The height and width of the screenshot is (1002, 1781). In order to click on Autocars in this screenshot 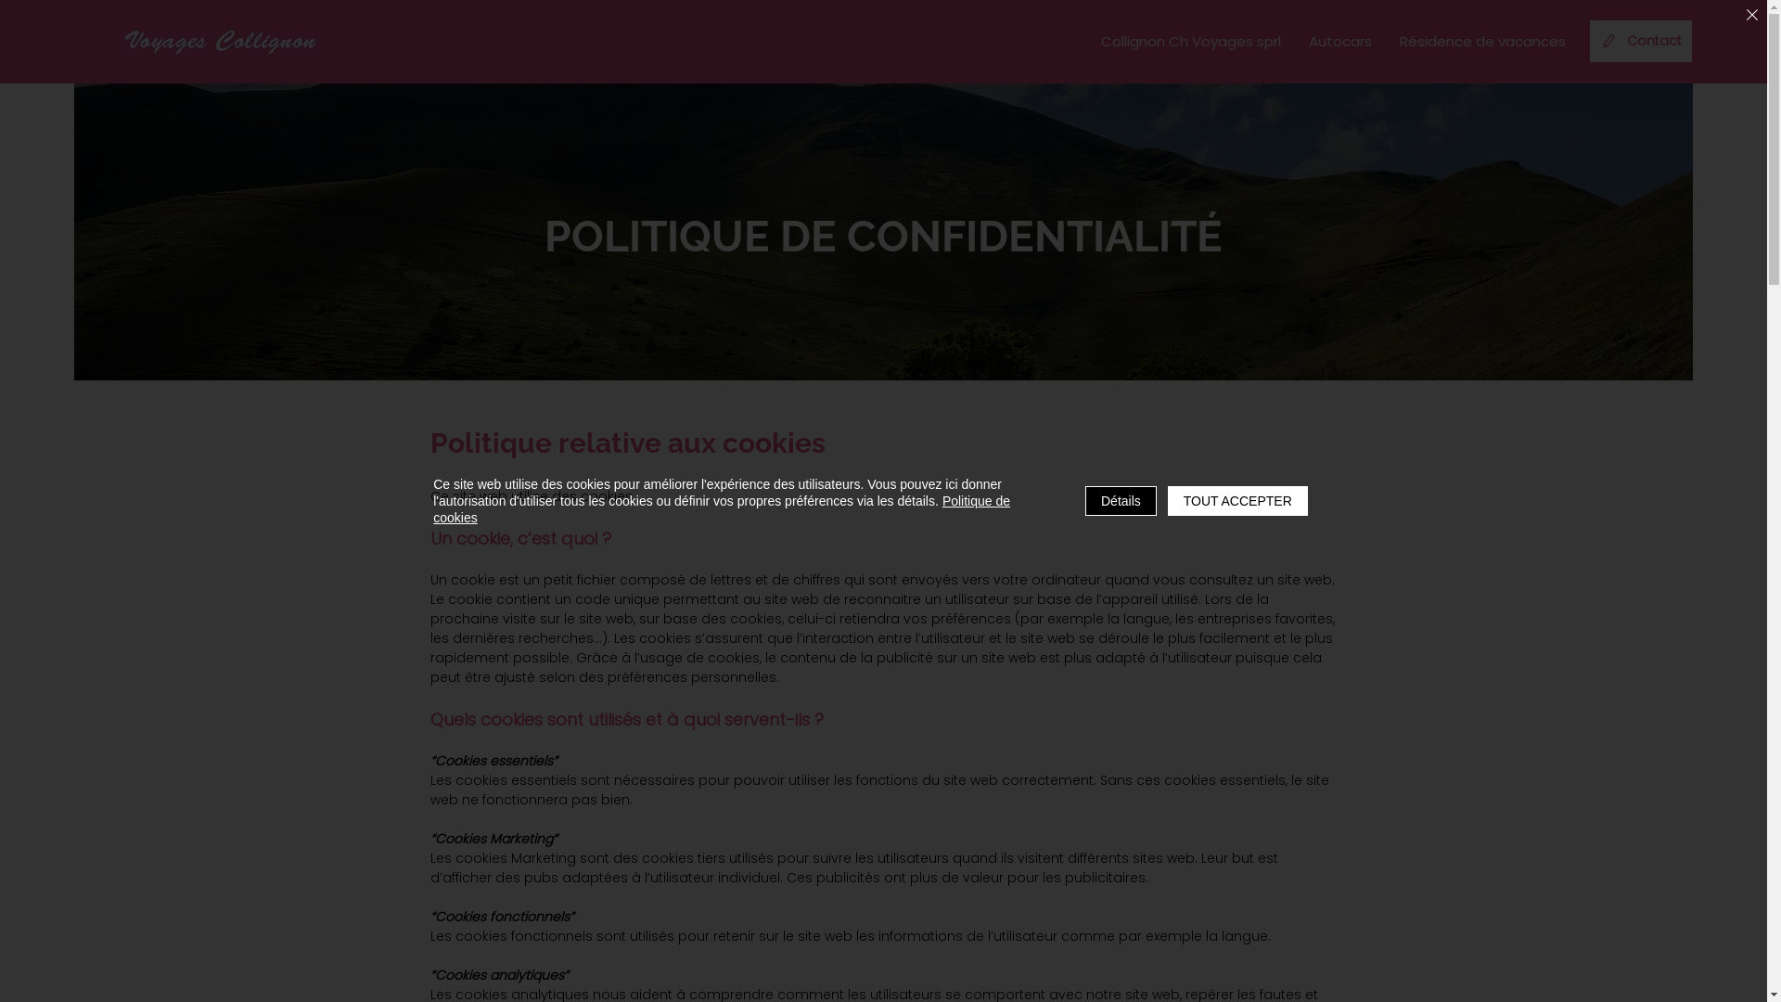, I will do `click(1340, 42)`.